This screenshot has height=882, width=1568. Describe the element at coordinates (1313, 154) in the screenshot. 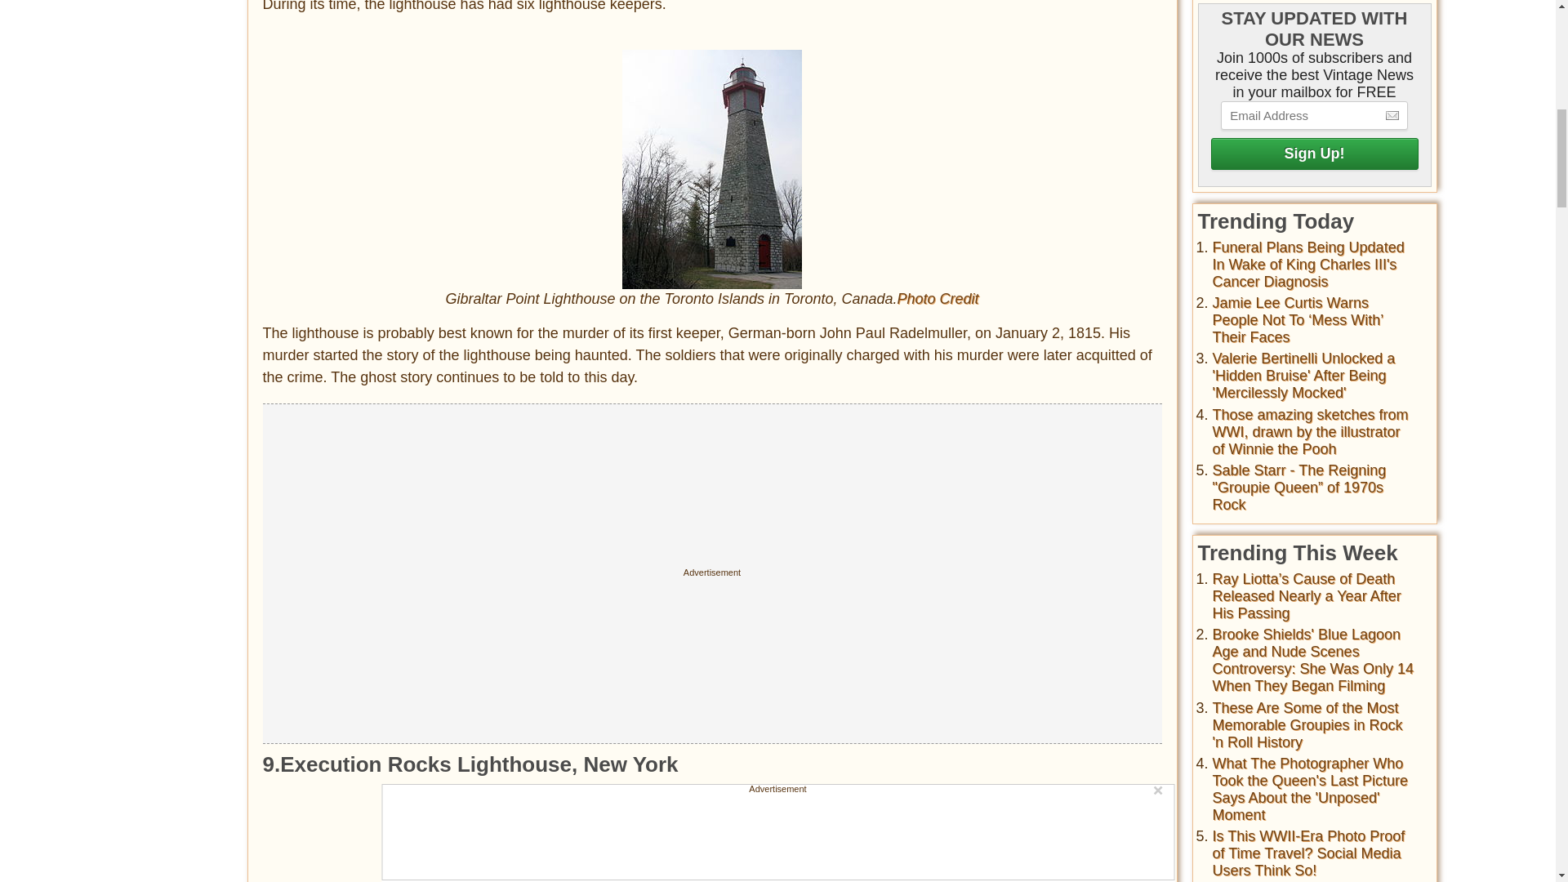

I see `Sign Up!` at that location.